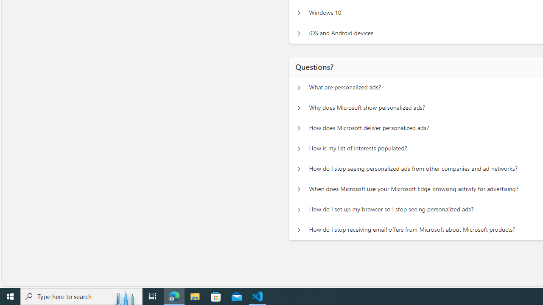 This screenshot has height=305, width=543. I want to click on Manage personalized ads on your device Windows 10, so click(299, 13).